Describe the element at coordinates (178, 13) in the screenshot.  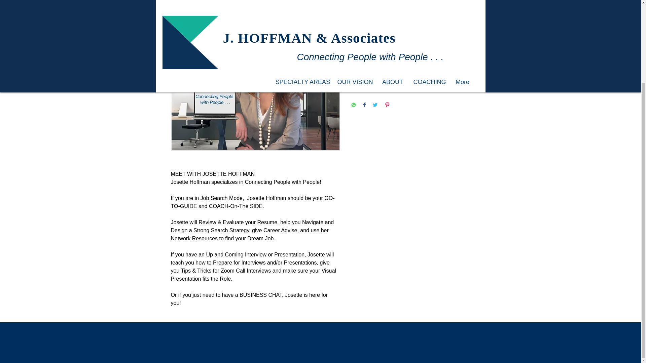
I see `Home` at that location.